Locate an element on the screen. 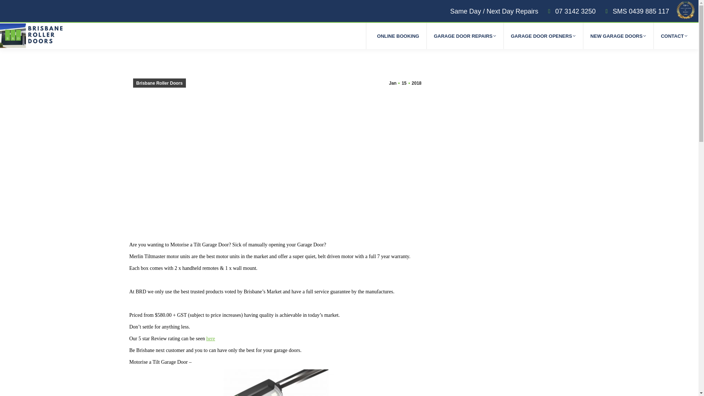  NEW GARAGE DOORS is located at coordinates (618, 36).